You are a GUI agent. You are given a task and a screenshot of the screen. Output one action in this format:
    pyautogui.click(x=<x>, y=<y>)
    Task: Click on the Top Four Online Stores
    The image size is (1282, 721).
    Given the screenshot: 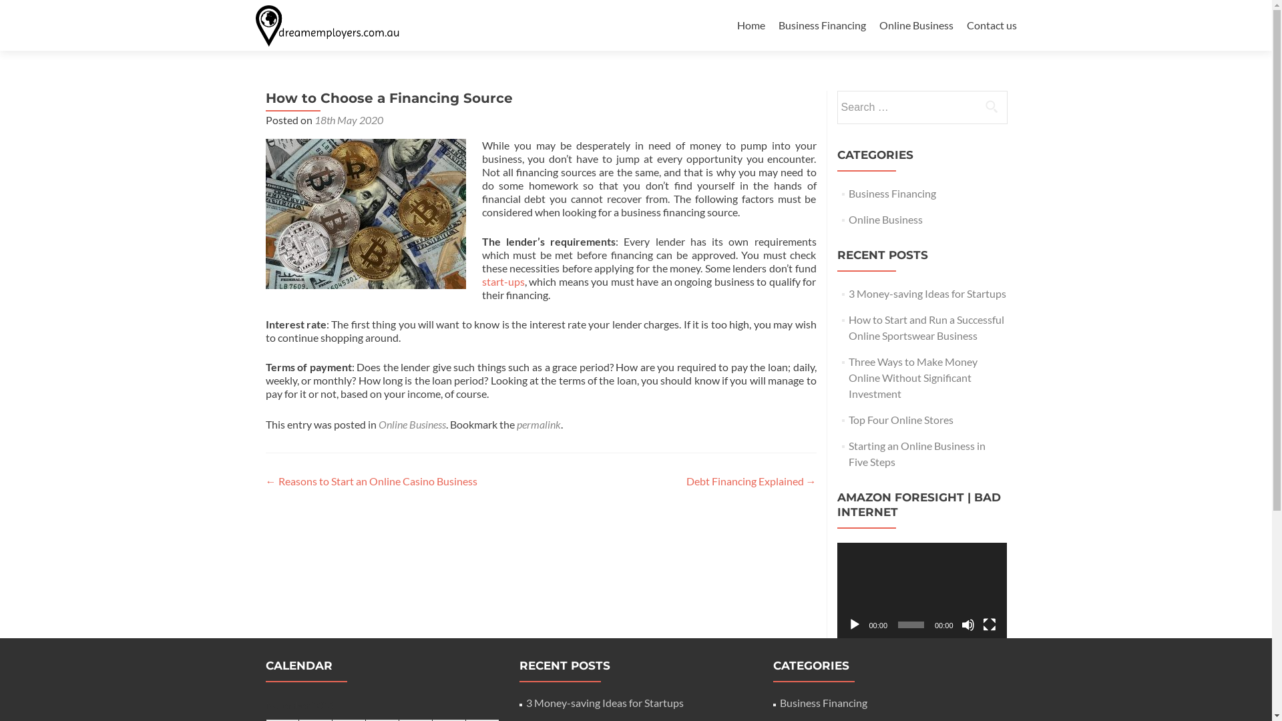 What is the action you would take?
    pyautogui.click(x=901, y=419)
    